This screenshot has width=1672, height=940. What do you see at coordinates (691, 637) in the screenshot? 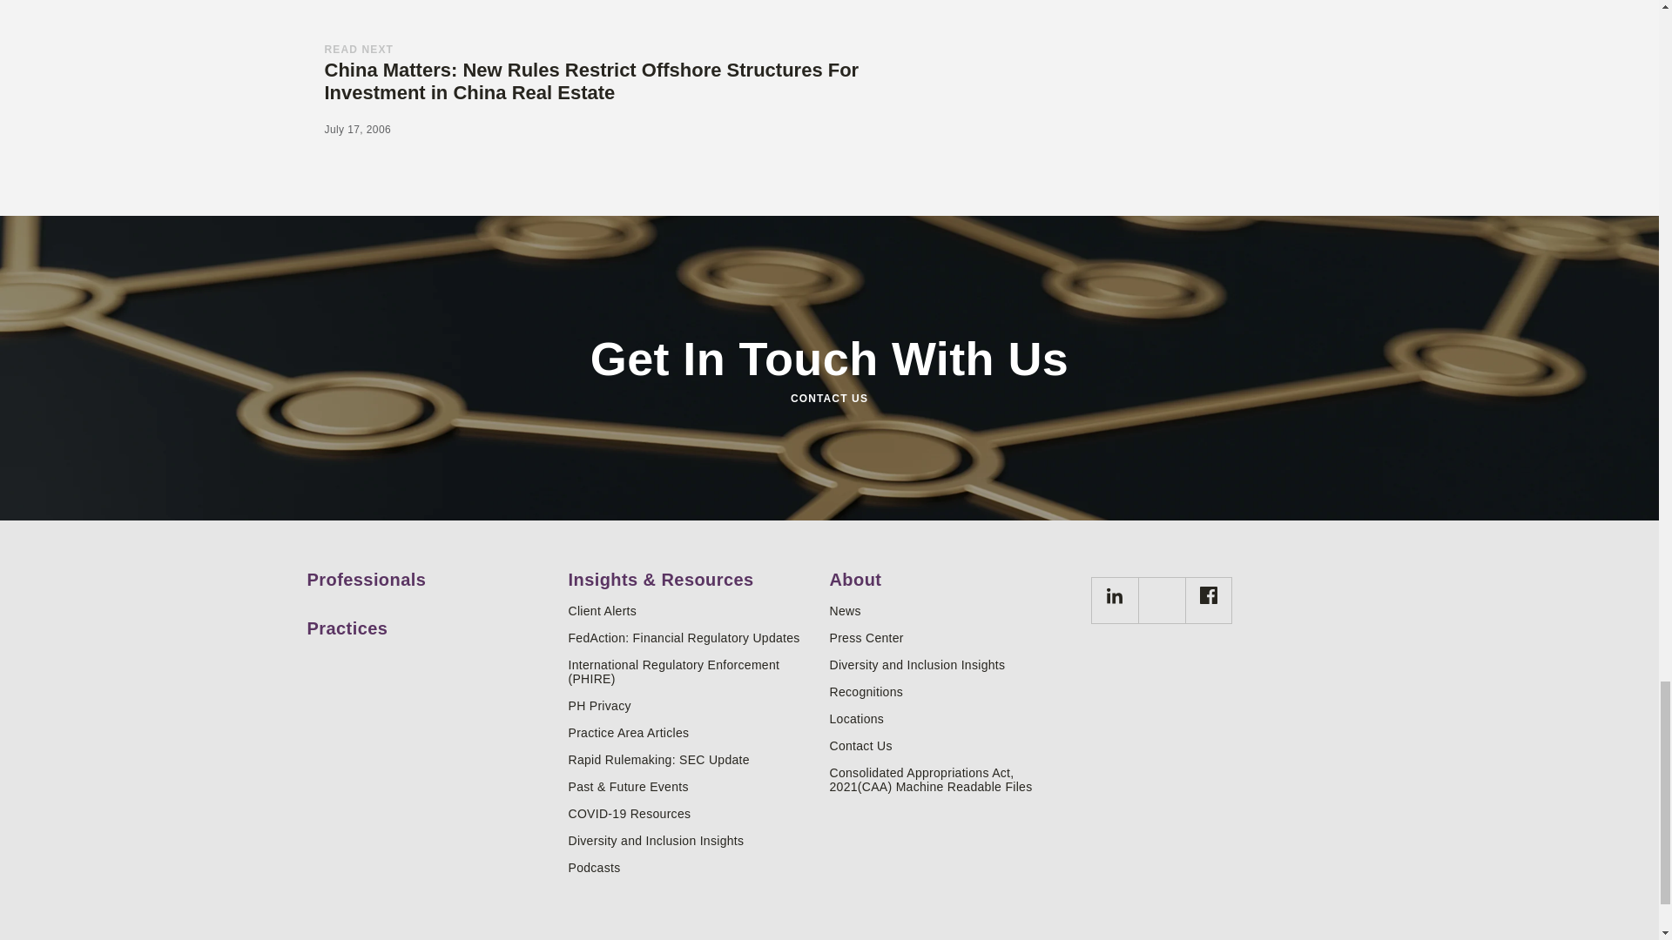
I see `FedAction: Financial Regulatory Updates` at bounding box center [691, 637].